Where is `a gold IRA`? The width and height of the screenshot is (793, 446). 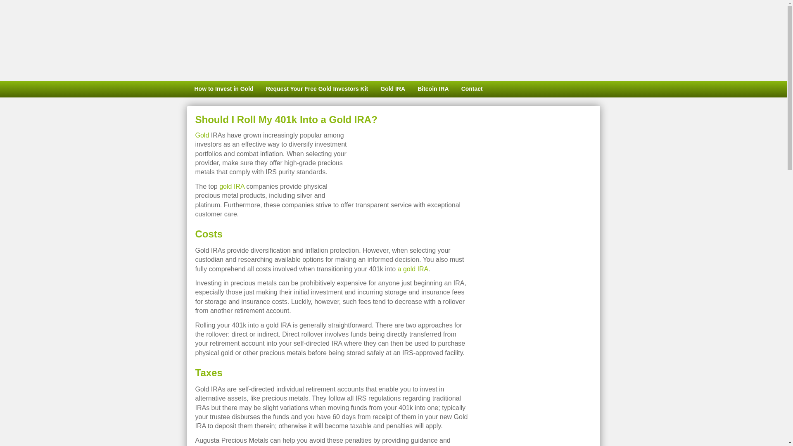
a gold IRA is located at coordinates (413, 268).